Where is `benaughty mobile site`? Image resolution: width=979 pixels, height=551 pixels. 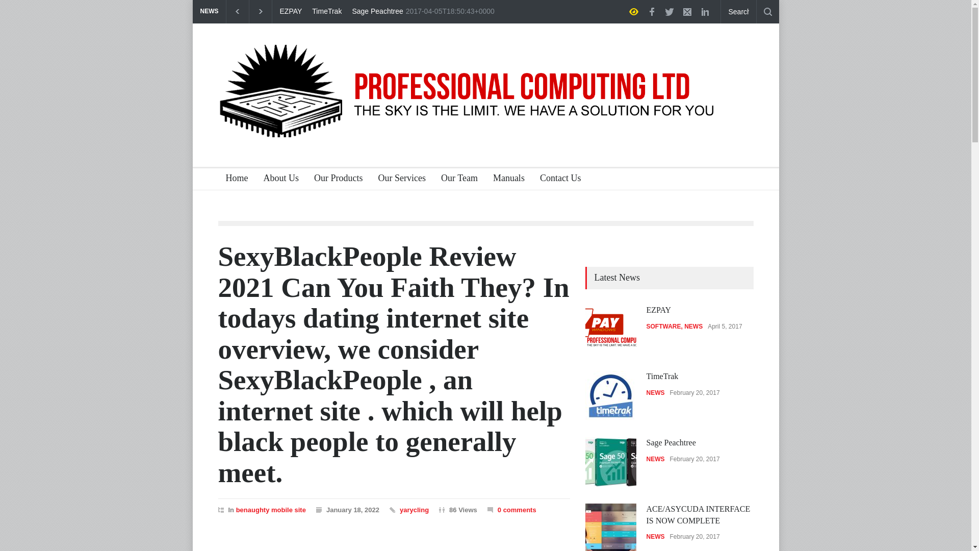
benaughty mobile site is located at coordinates (270, 510).